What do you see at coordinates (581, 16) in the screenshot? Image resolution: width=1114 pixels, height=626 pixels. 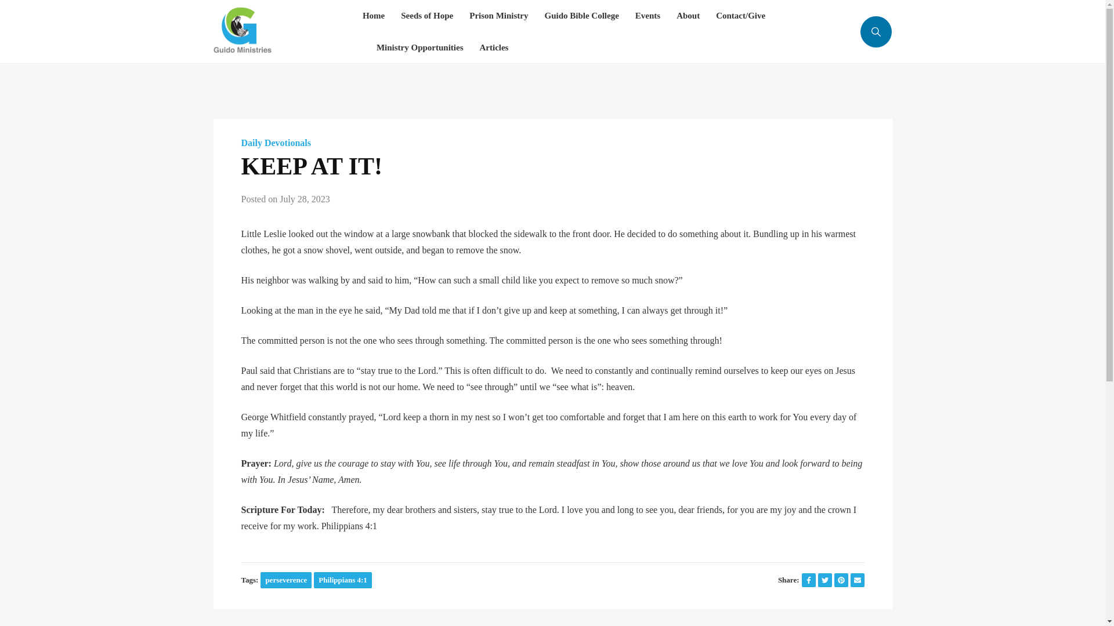 I see `Guido Bible College` at bounding box center [581, 16].